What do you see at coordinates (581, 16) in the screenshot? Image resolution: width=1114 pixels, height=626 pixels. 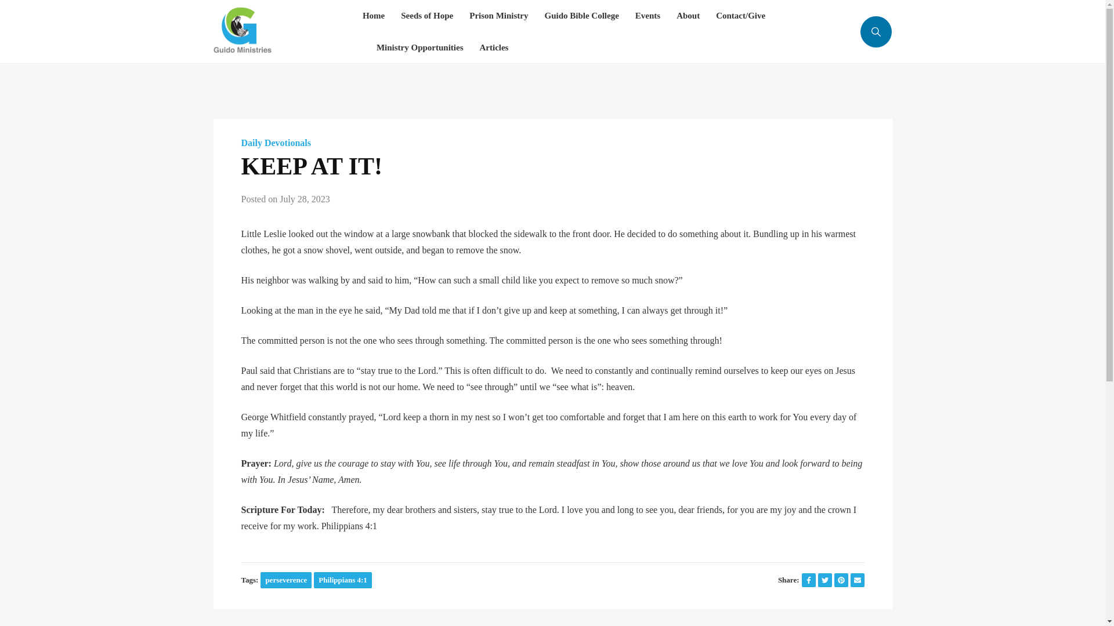 I see `Guido Bible College` at bounding box center [581, 16].